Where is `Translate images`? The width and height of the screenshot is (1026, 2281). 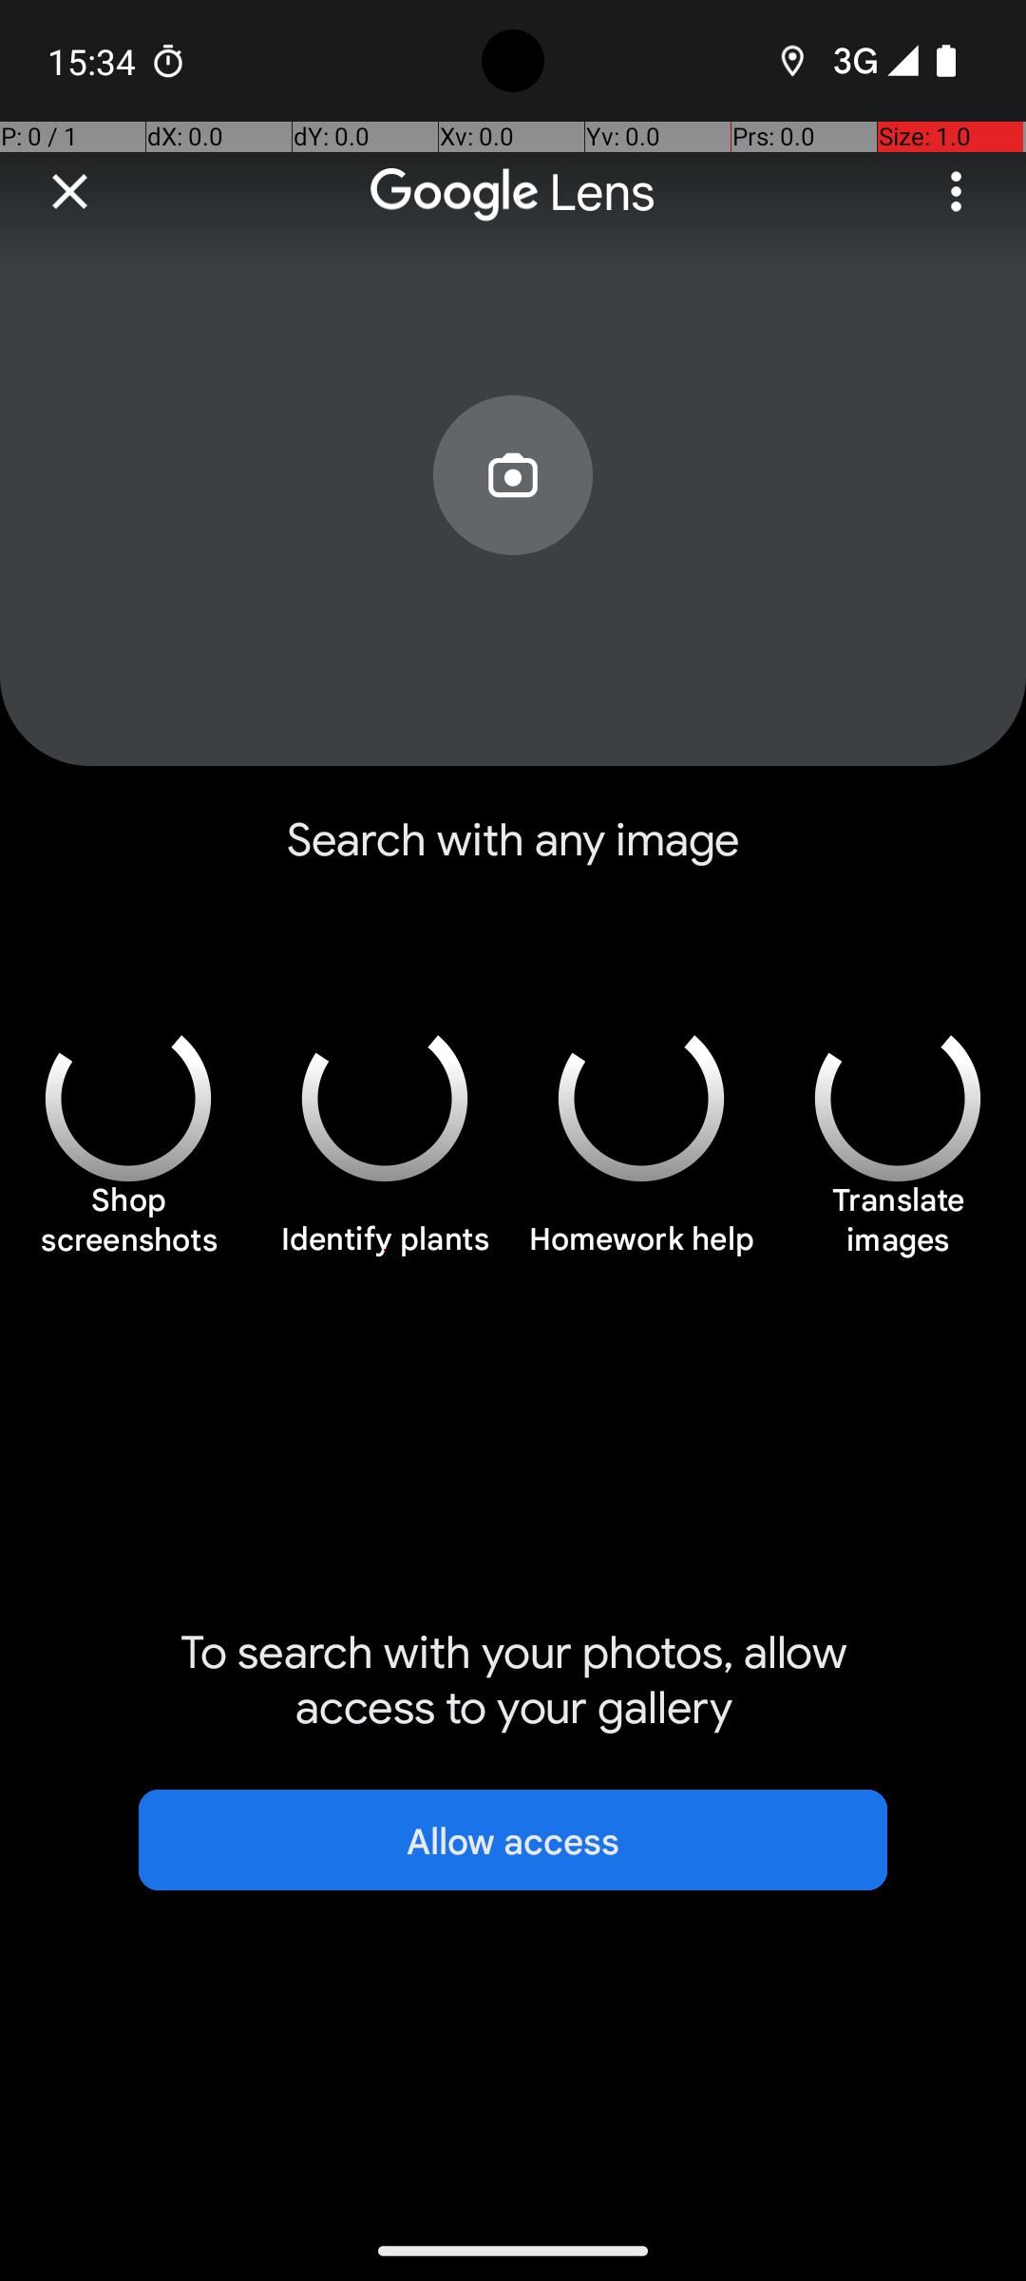
Translate images is located at coordinates (898, 1230).